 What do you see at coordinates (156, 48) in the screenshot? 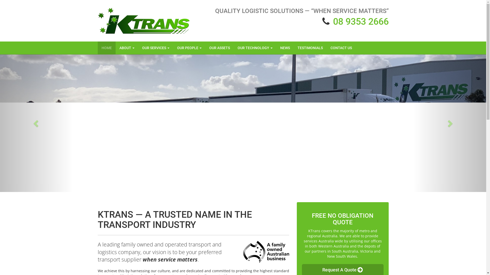
I see `OUR SERVICES` at bounding box center [156, 48].